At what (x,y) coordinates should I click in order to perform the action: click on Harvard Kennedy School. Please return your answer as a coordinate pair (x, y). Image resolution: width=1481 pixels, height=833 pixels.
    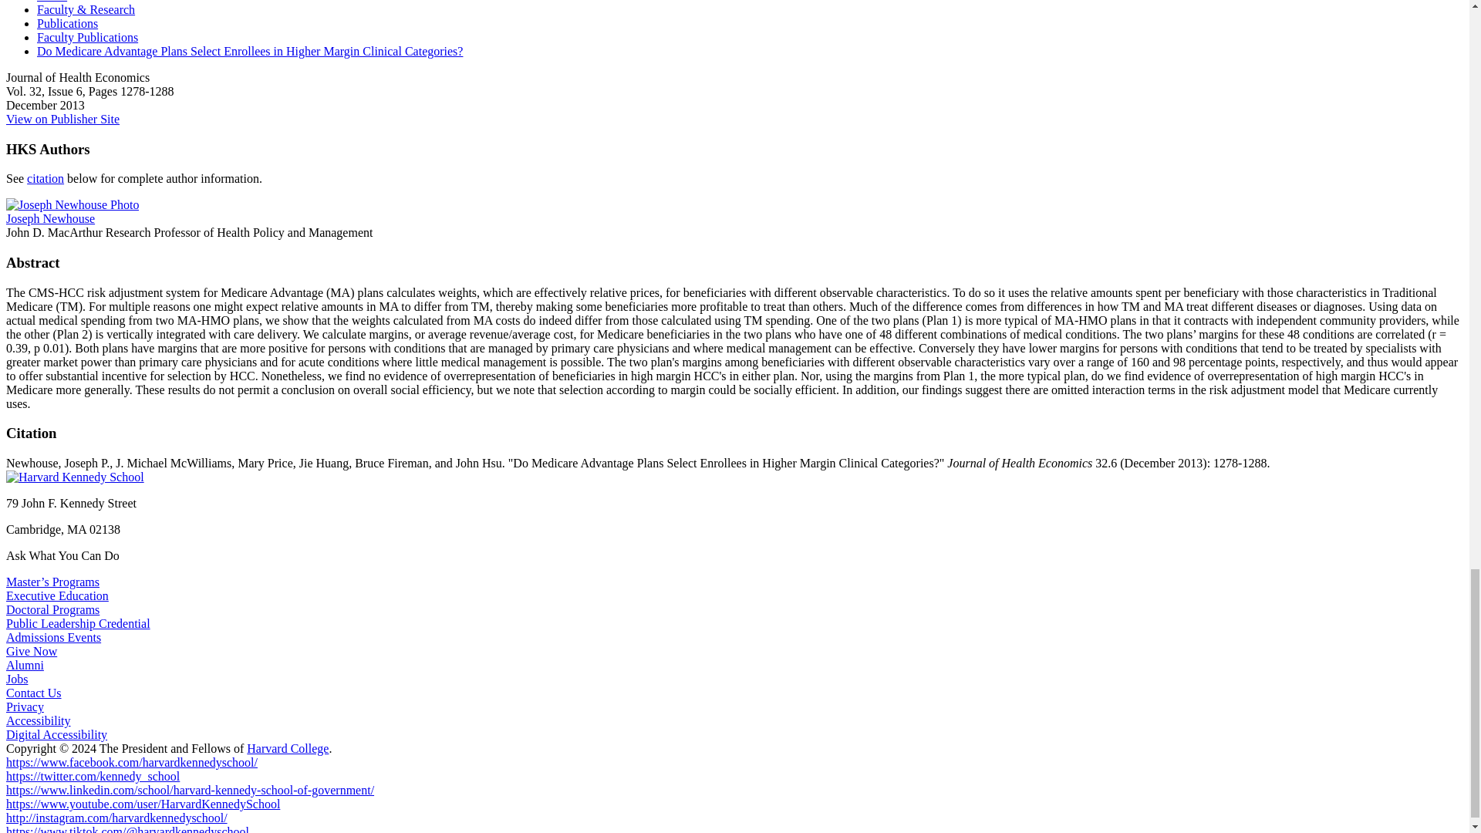
    Looking at the image, I should click on (74, 477).